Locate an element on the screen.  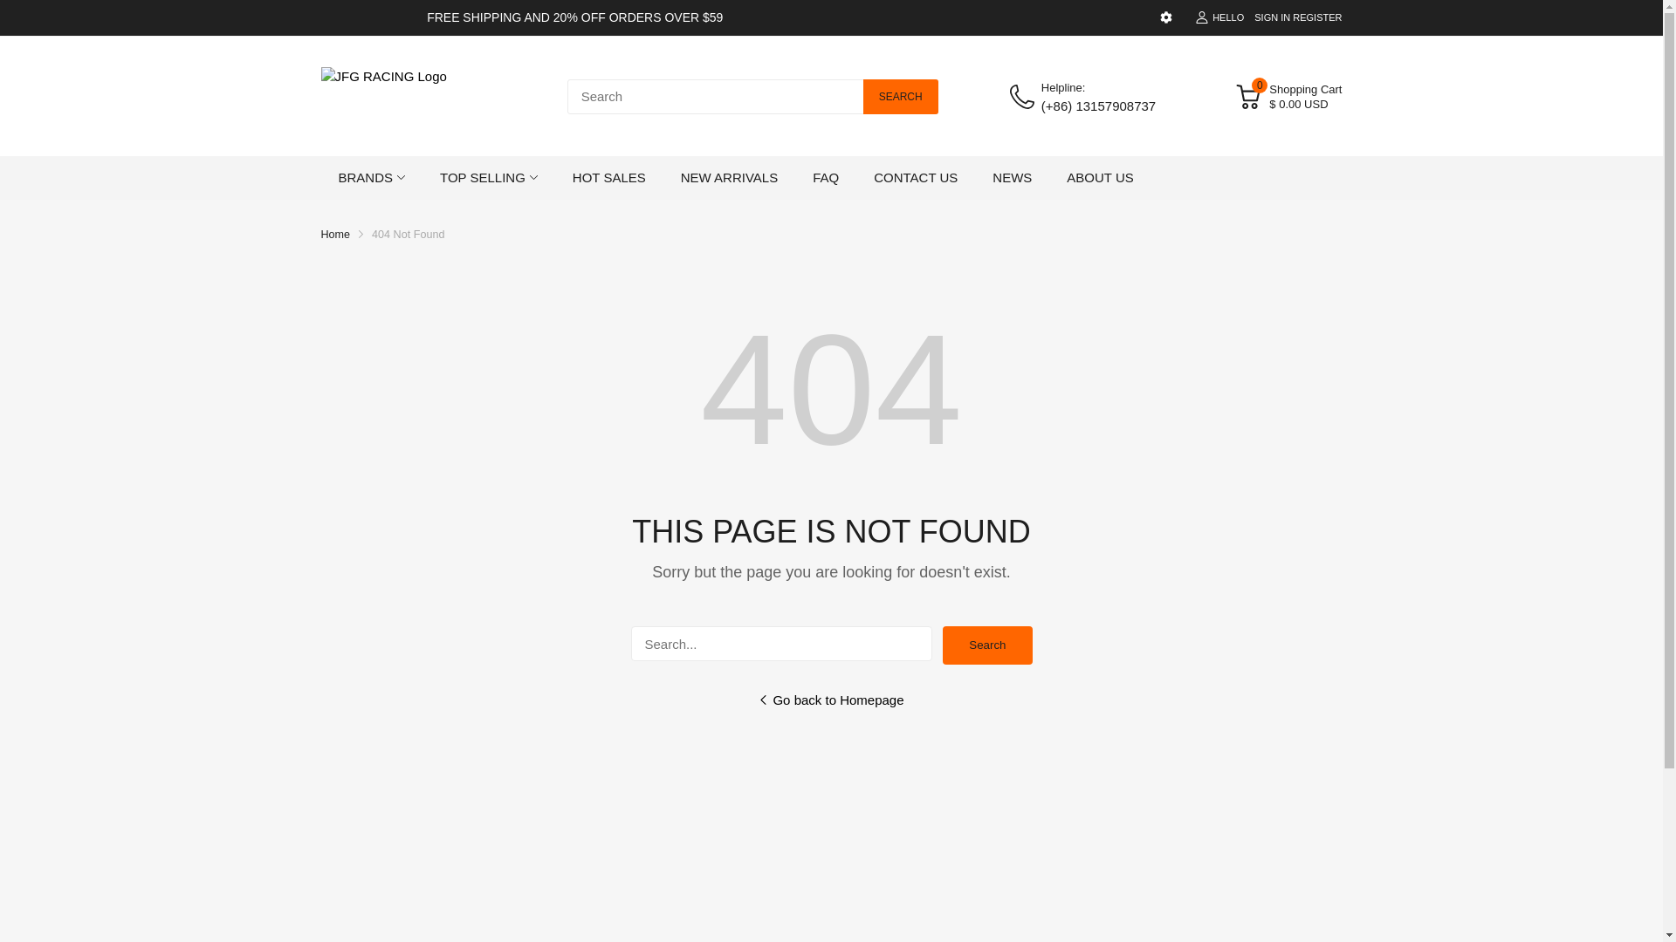
TOP SELLING is located at coordinates (482, 178).